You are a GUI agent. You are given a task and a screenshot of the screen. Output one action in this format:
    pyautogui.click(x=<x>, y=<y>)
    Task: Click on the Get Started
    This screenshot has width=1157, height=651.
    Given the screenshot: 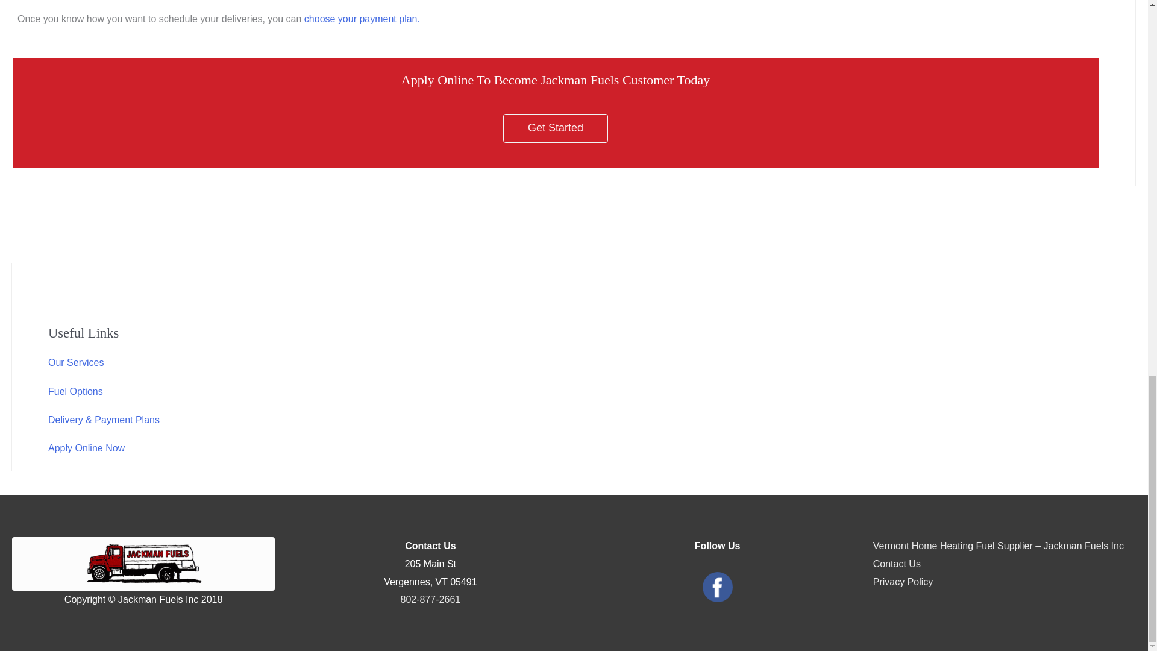 What is the action you would take?
    pyautogui.click(x=556, y=128)
    